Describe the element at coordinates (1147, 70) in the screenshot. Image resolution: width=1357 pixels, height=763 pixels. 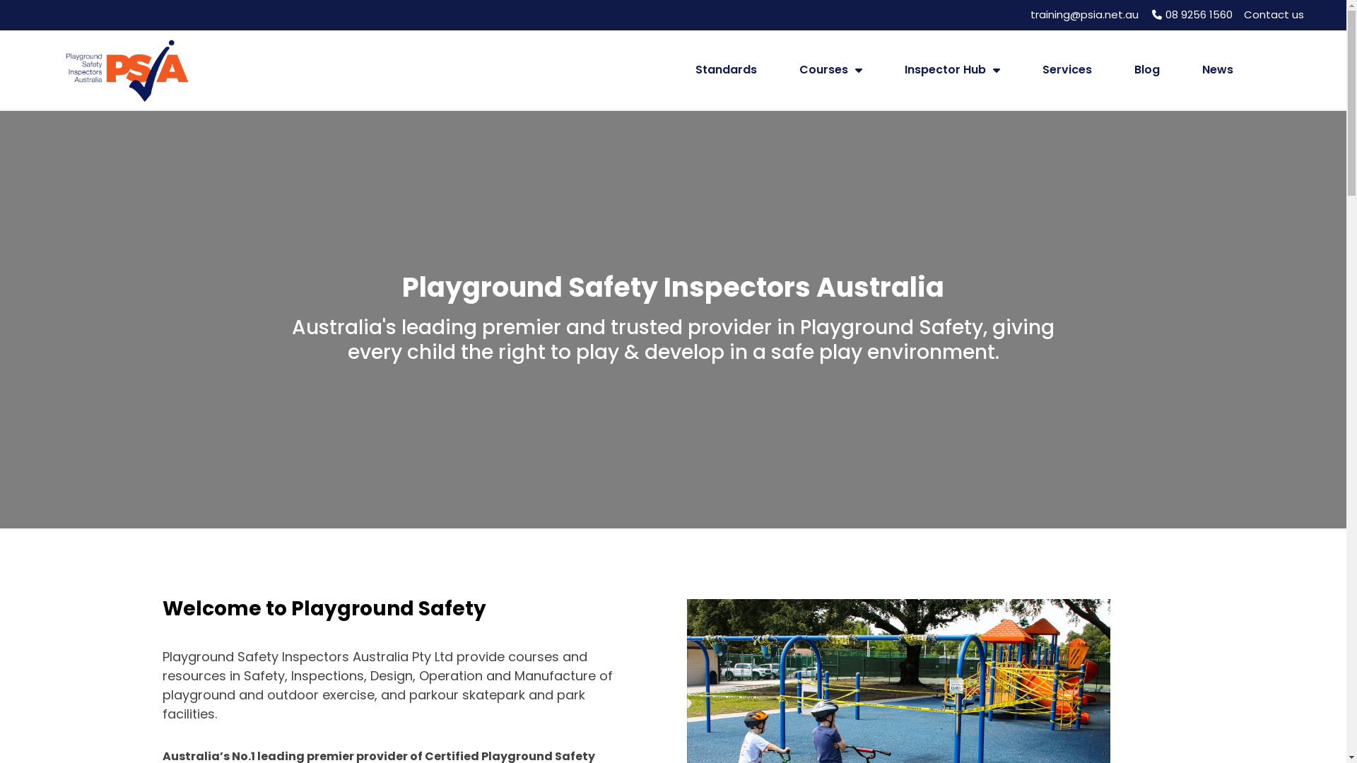
I see `Blog` at that location.